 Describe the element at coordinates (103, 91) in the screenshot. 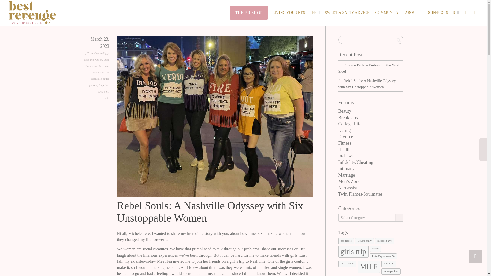

I see `Taco Bell` at that location.